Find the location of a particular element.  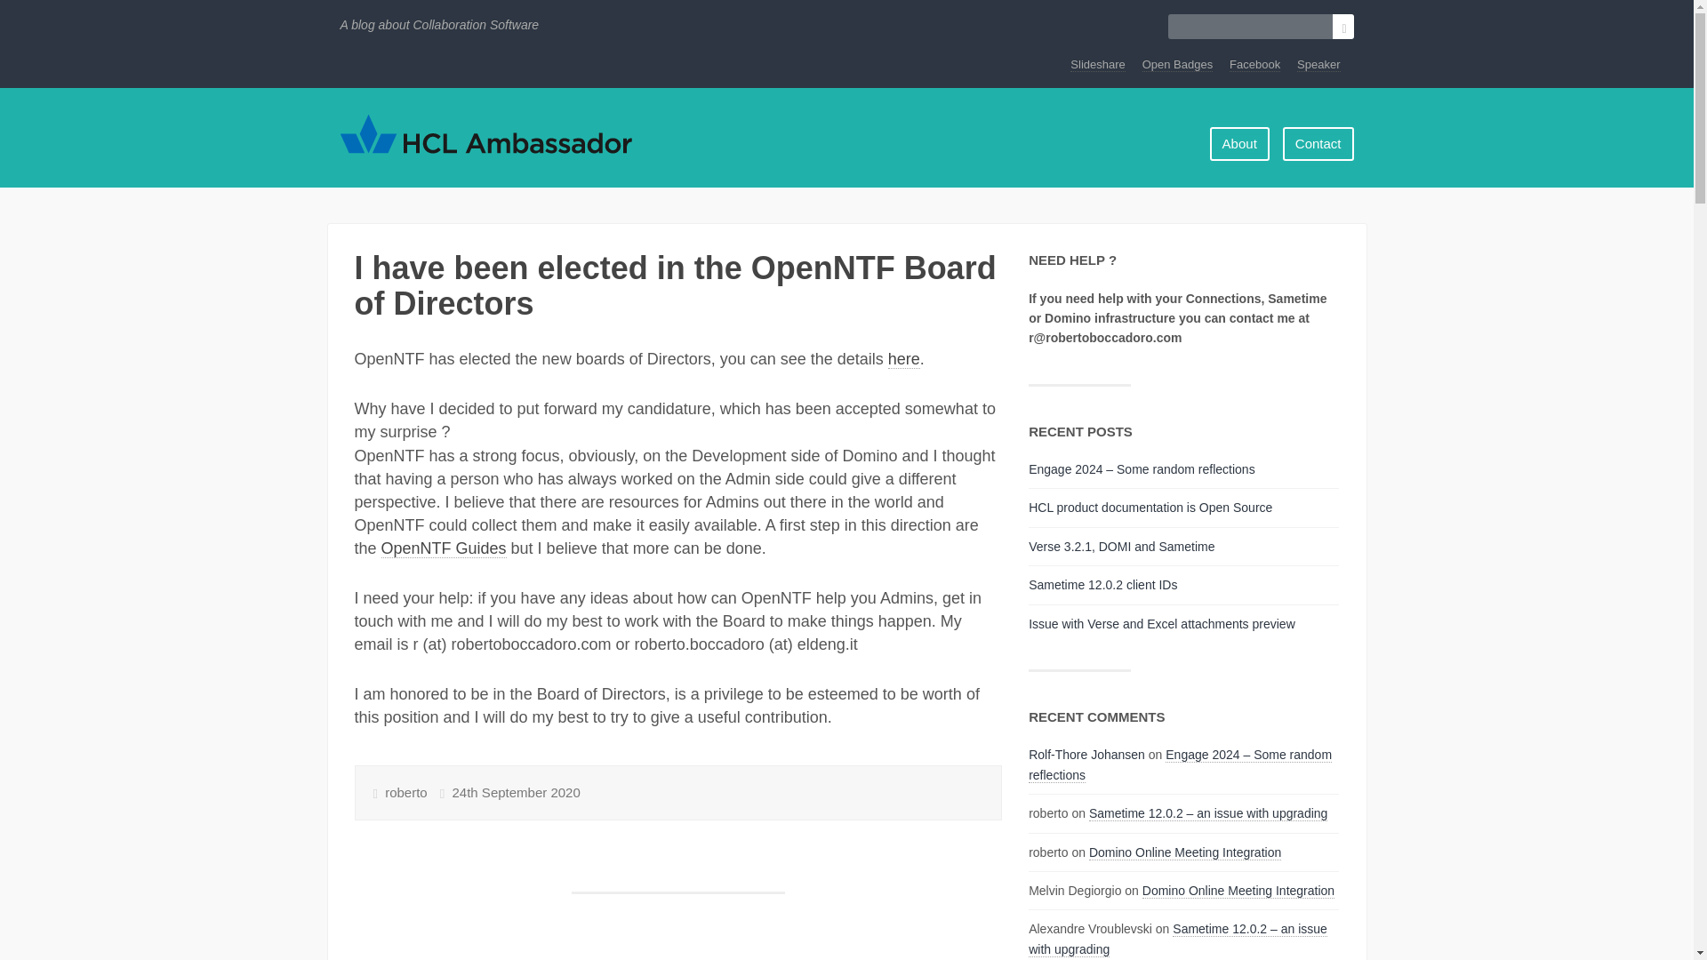

Domino Online Meeting Integration is located at coordinates (1238, 891).